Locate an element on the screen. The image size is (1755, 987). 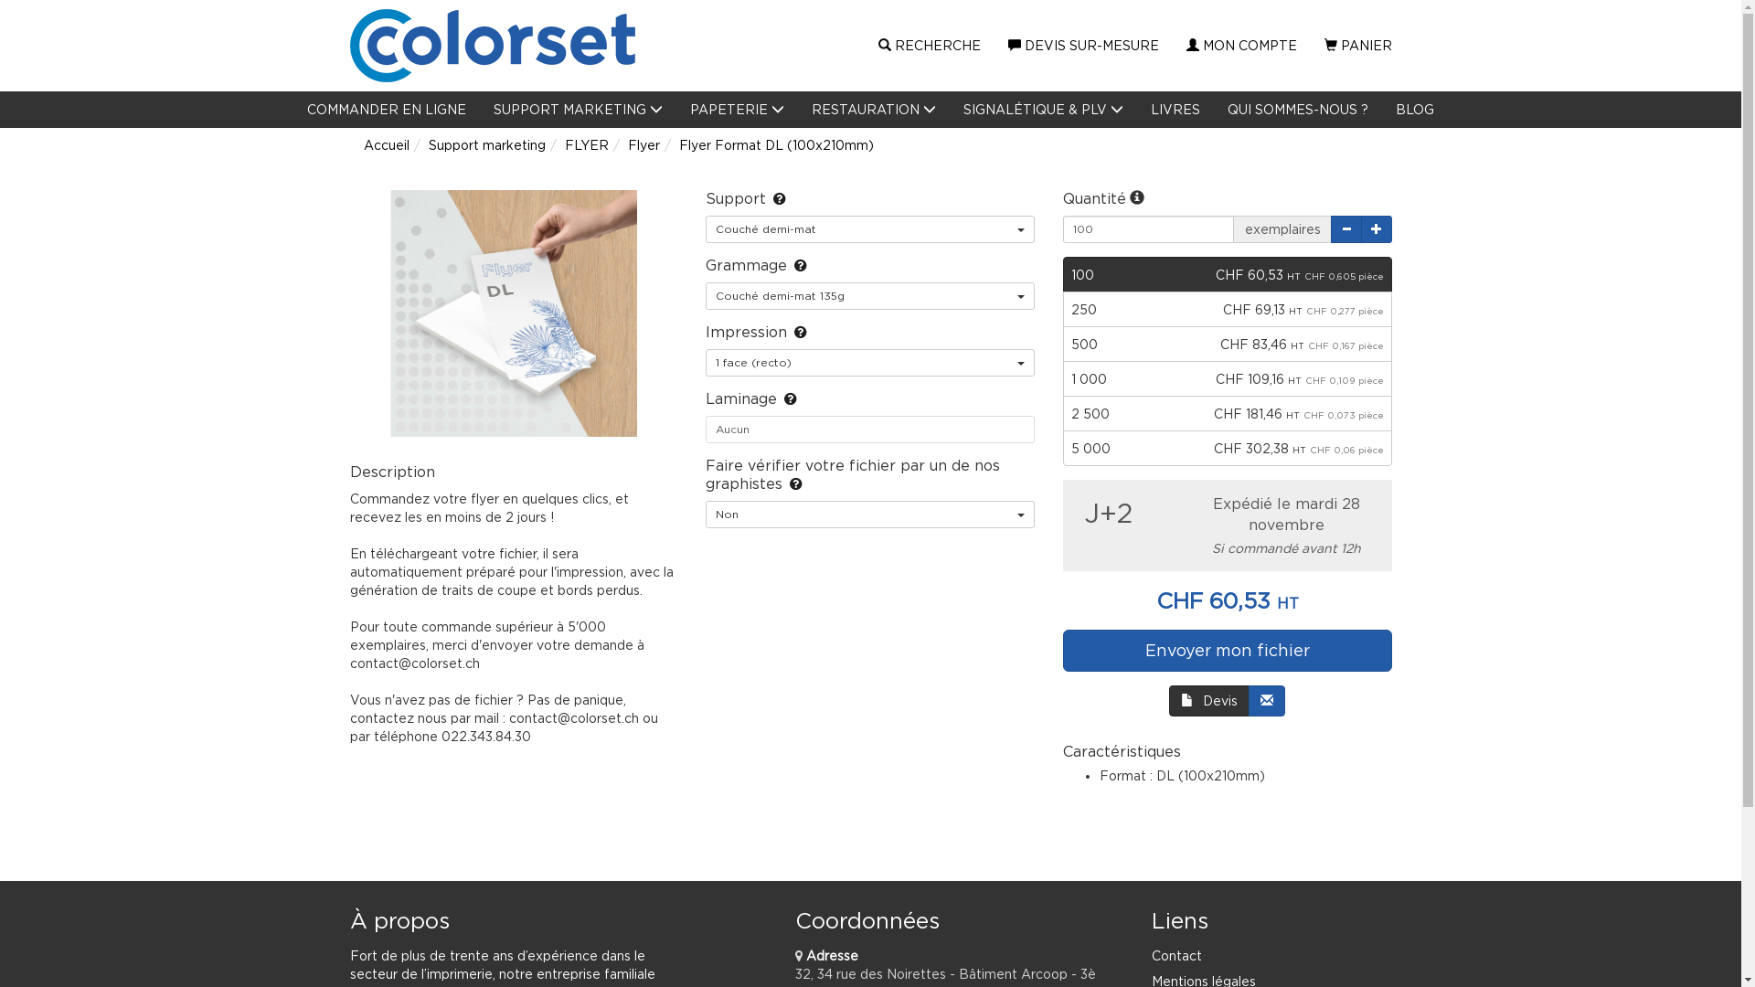
RESTAURATION is located at coordinates (874, 110).